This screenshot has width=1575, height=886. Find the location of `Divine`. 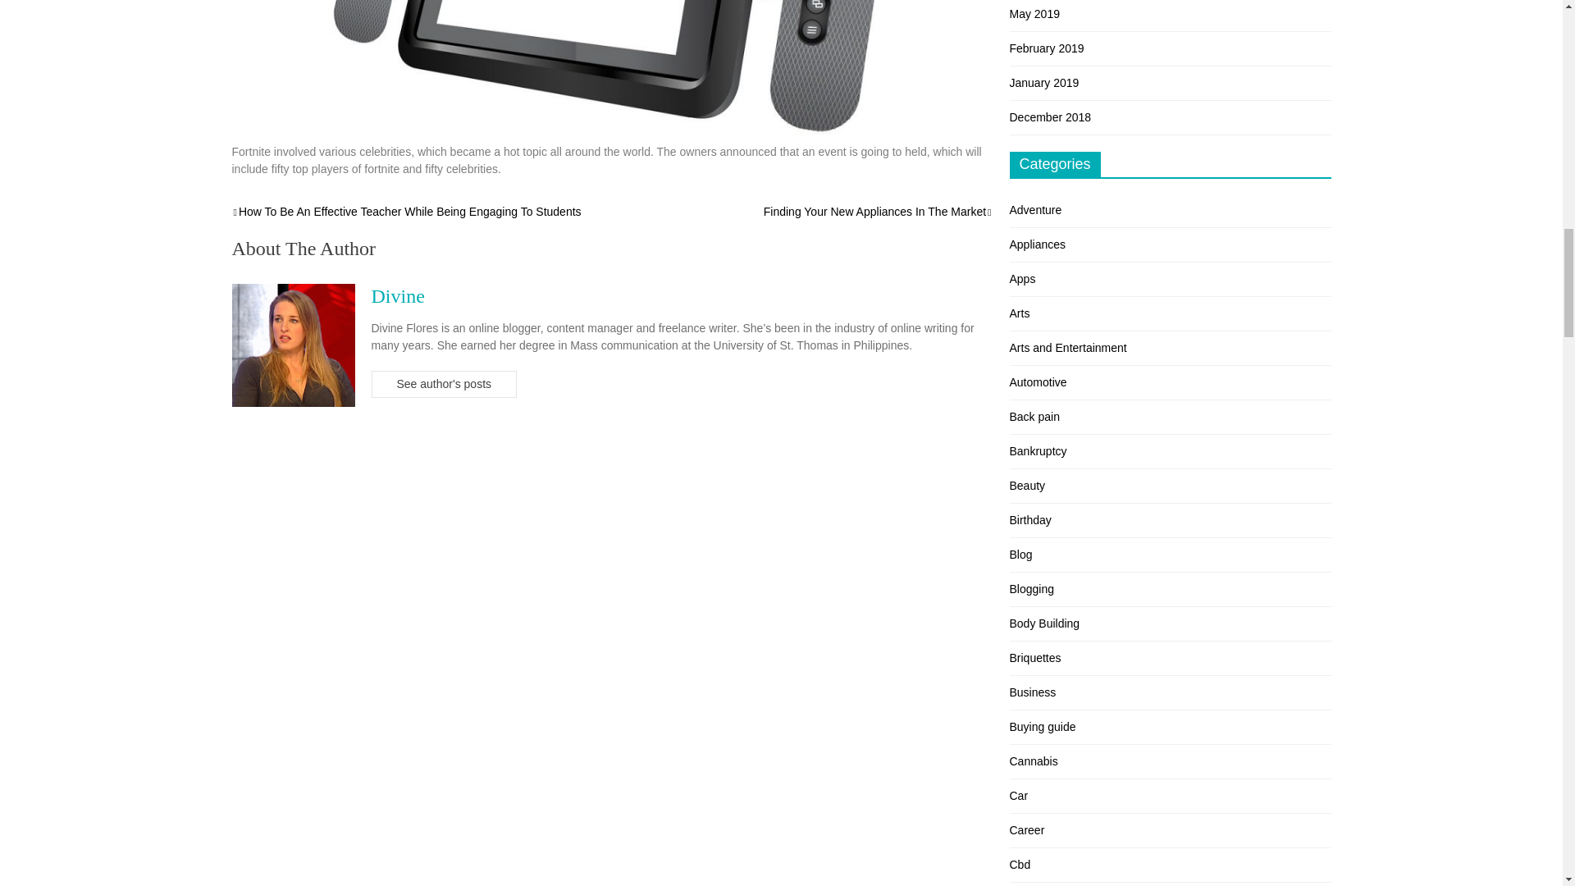

Divine is located at coordinates (397, 295).